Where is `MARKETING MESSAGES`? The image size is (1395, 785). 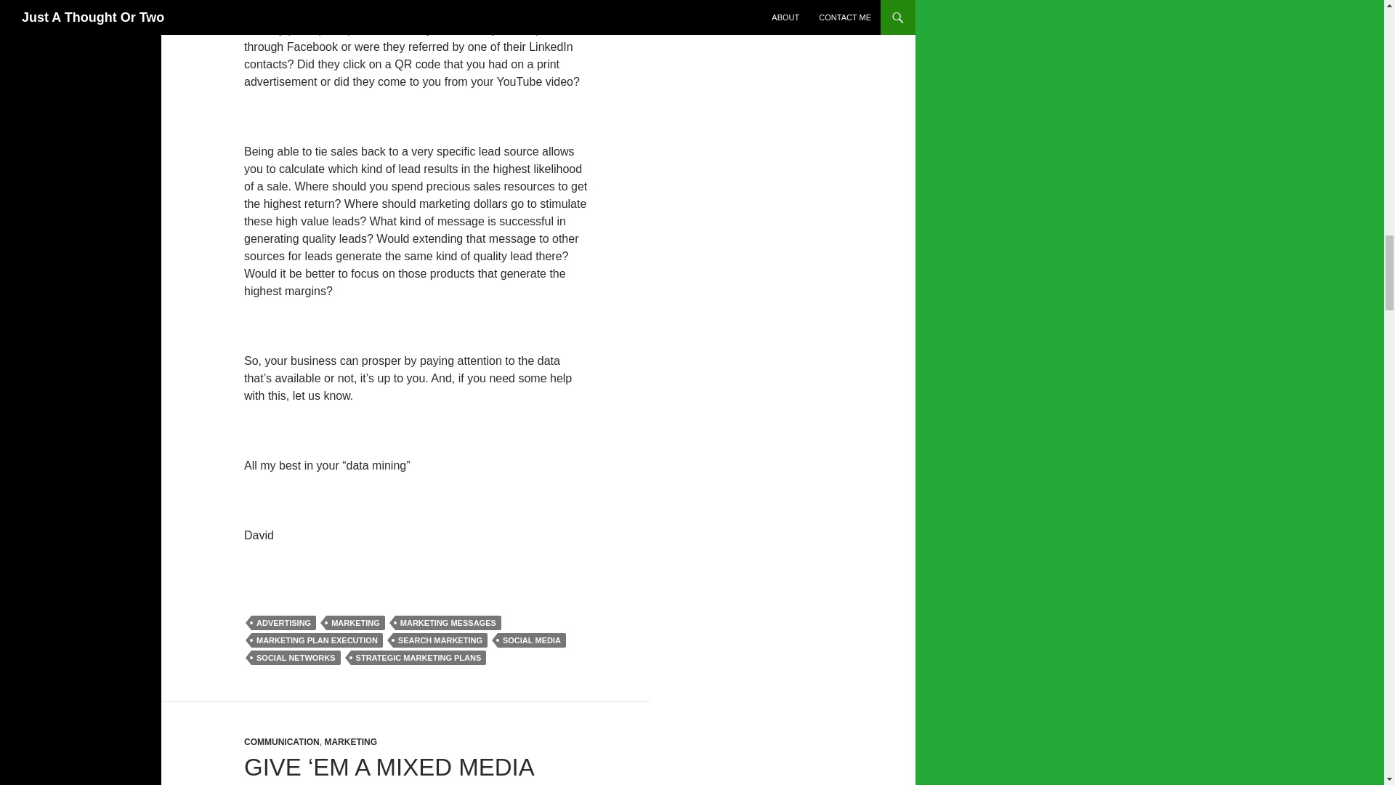 MARKETING MESSAGES is located at coordinates (448, 622).